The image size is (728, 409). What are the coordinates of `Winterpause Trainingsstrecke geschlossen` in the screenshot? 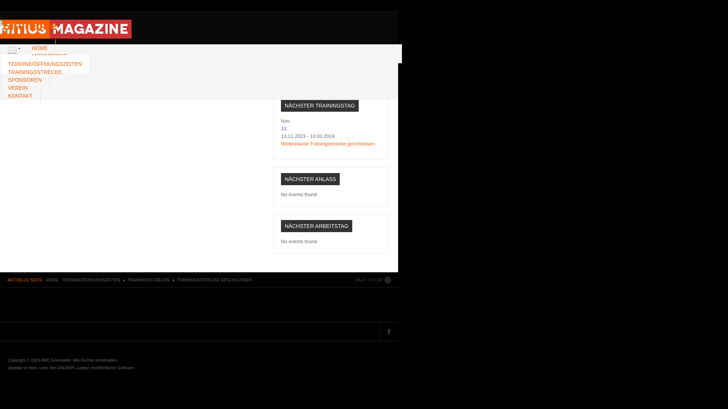 It's located at (328, 144).